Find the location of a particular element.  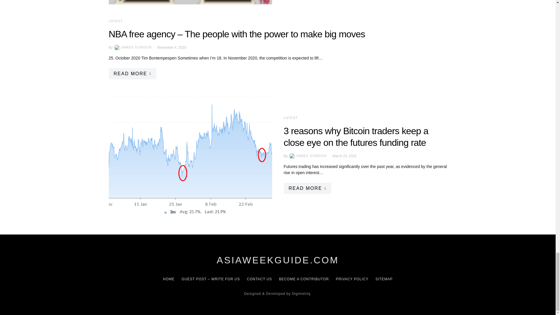

View all posts by James Gordon is located at coordinates (307, 156).